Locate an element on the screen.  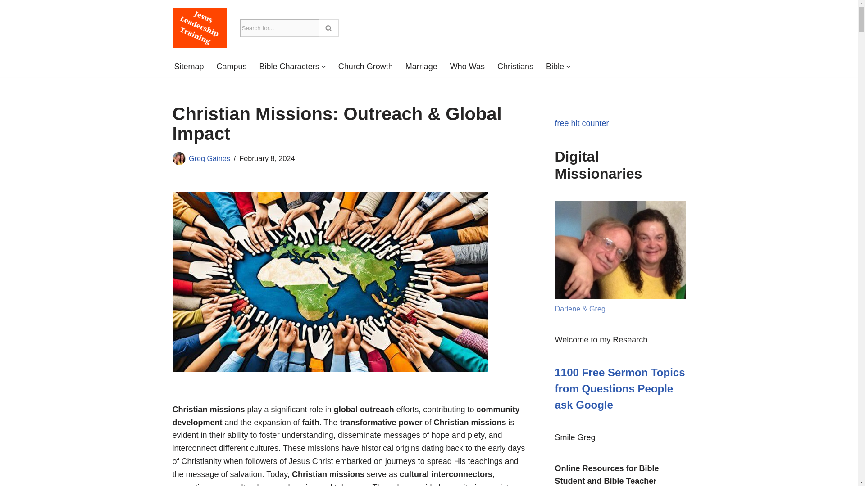
Posts by Greg Gaines is located at coordinates (209, 158).